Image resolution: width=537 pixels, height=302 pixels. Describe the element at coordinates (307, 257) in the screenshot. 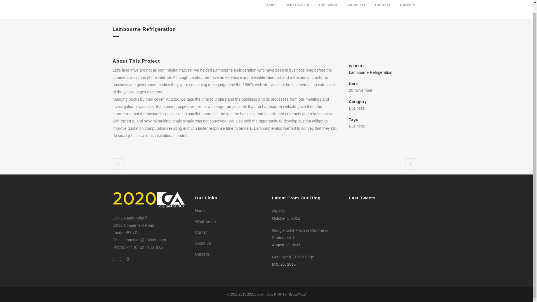

I see `Goodbye IE, Hello Edge` at that location.